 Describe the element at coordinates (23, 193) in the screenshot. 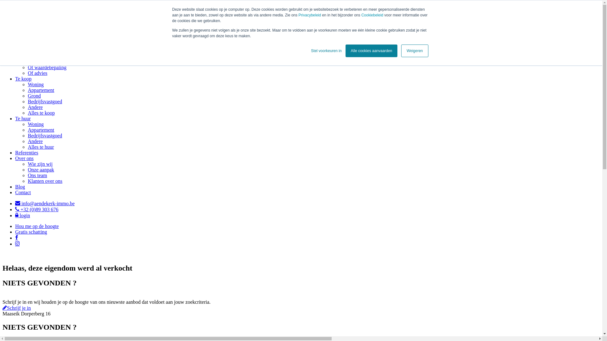

I see `Contact` at that location.